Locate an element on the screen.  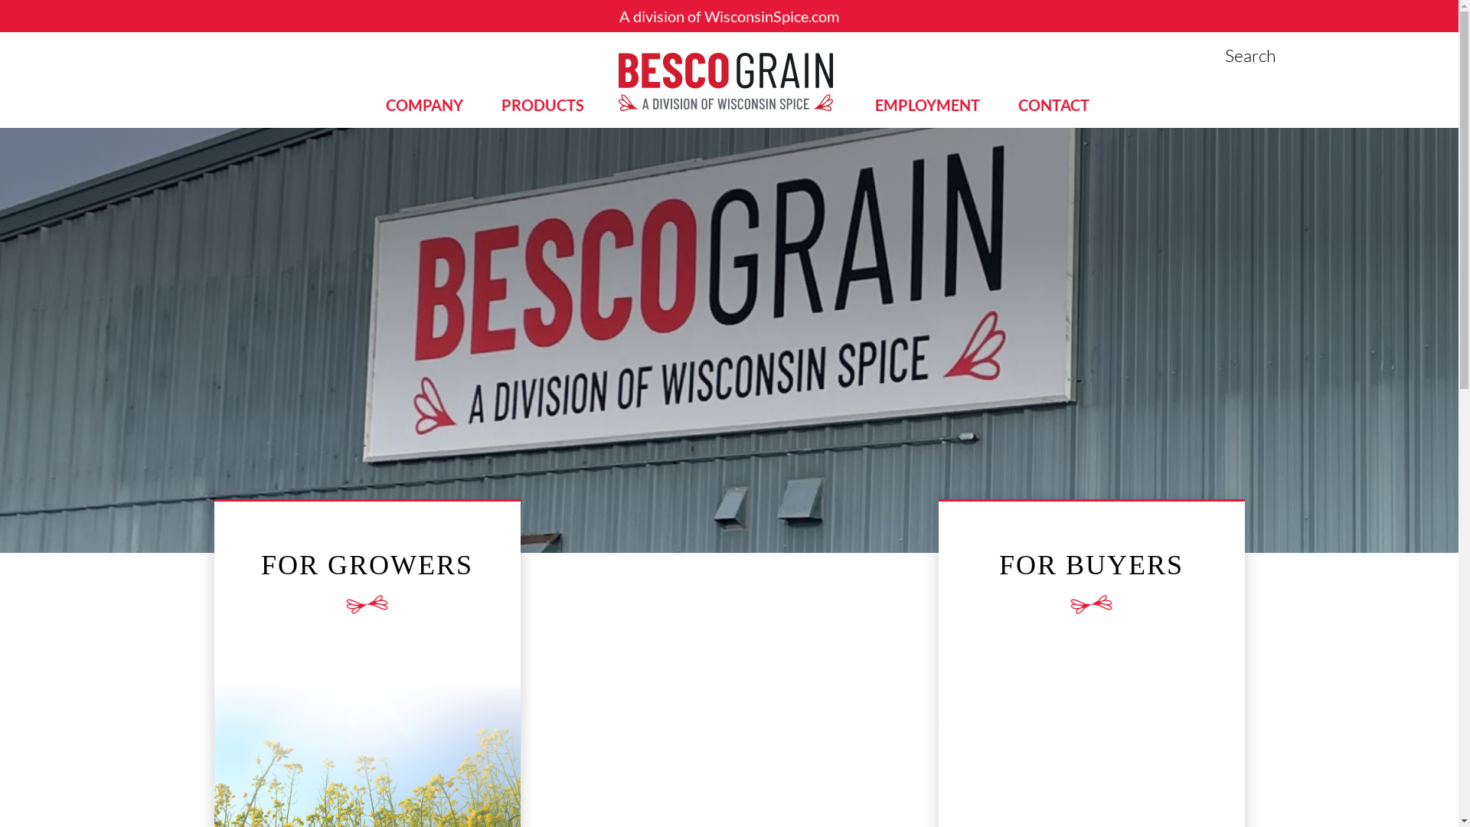
COMPANY is located at coordinates (424, 105).